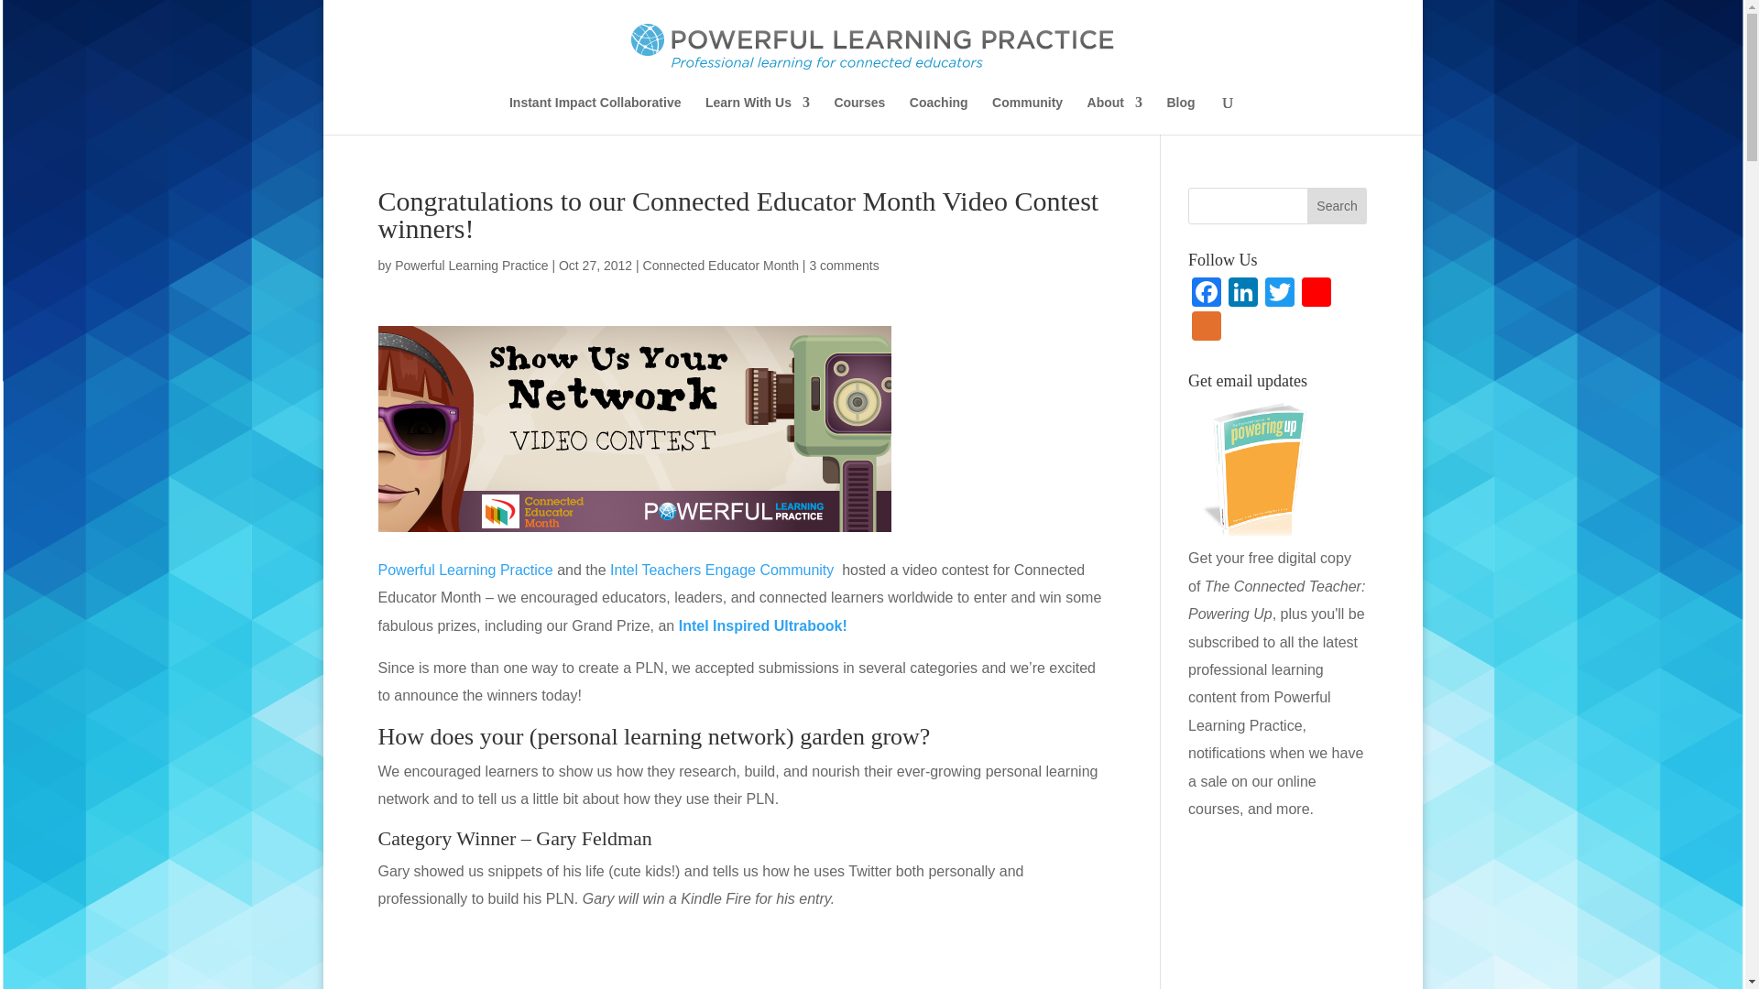  What do you see at coordinates (464, 570) in the screenshot?
I see `what we believe` at bounding box center [464, 570].